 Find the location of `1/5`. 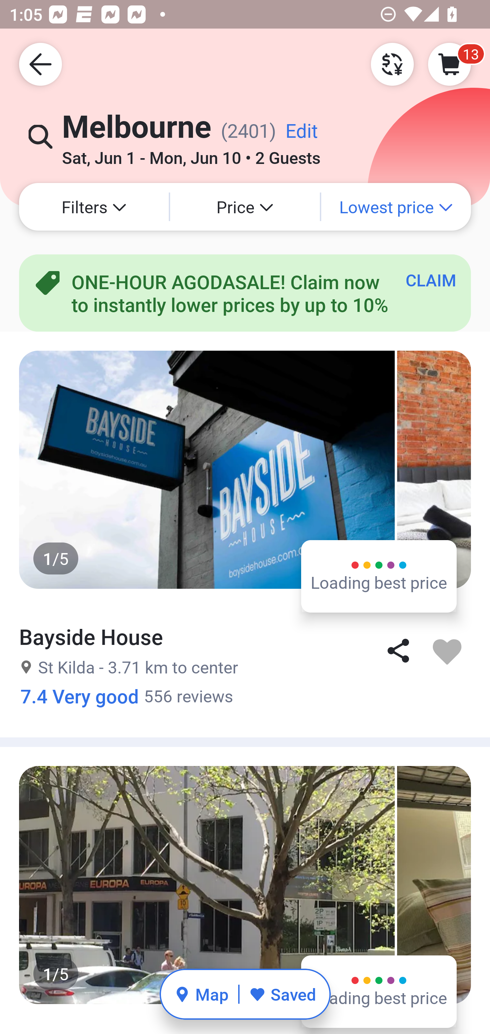

1/5 is located at coordinates (245, 885).